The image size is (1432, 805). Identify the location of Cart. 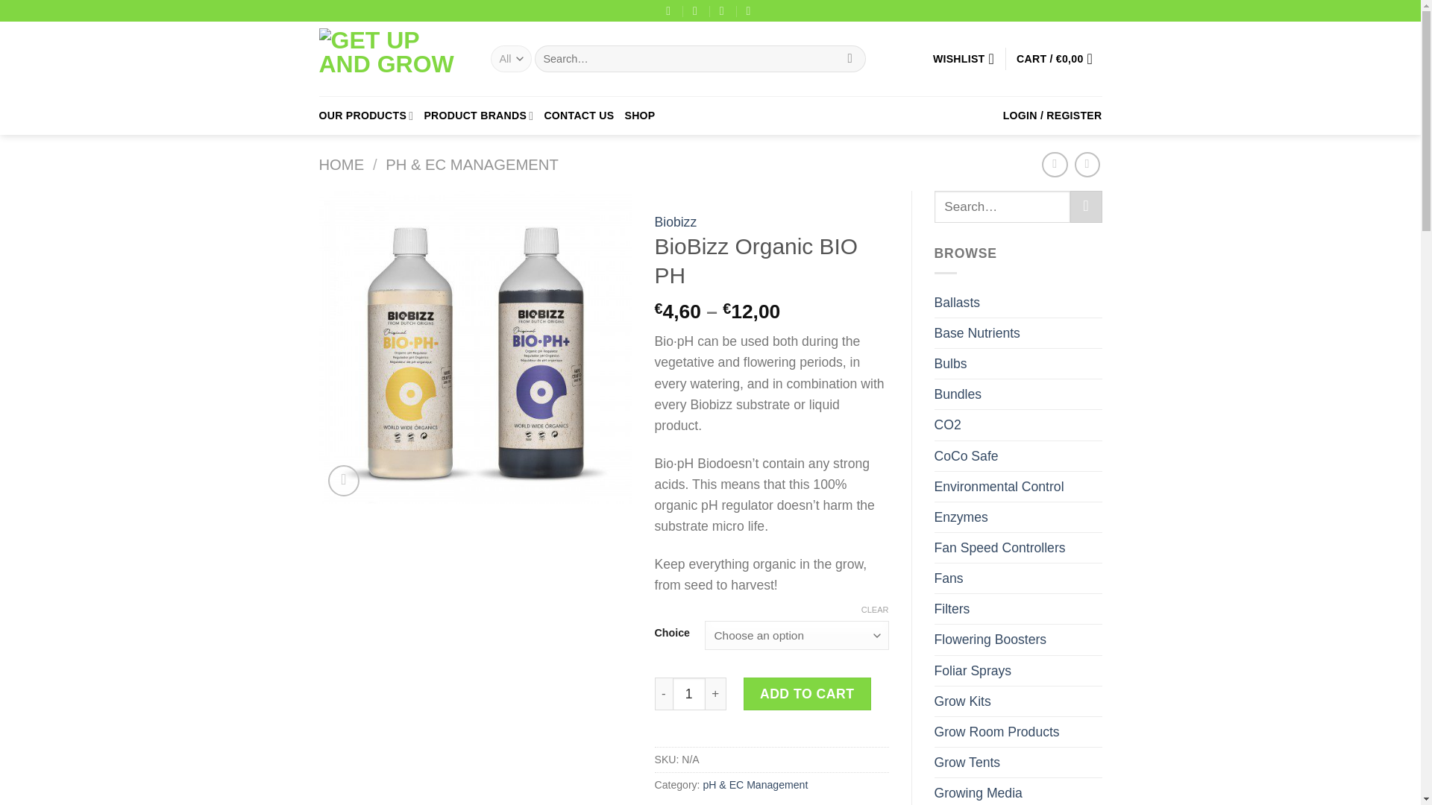
(1059, 59).